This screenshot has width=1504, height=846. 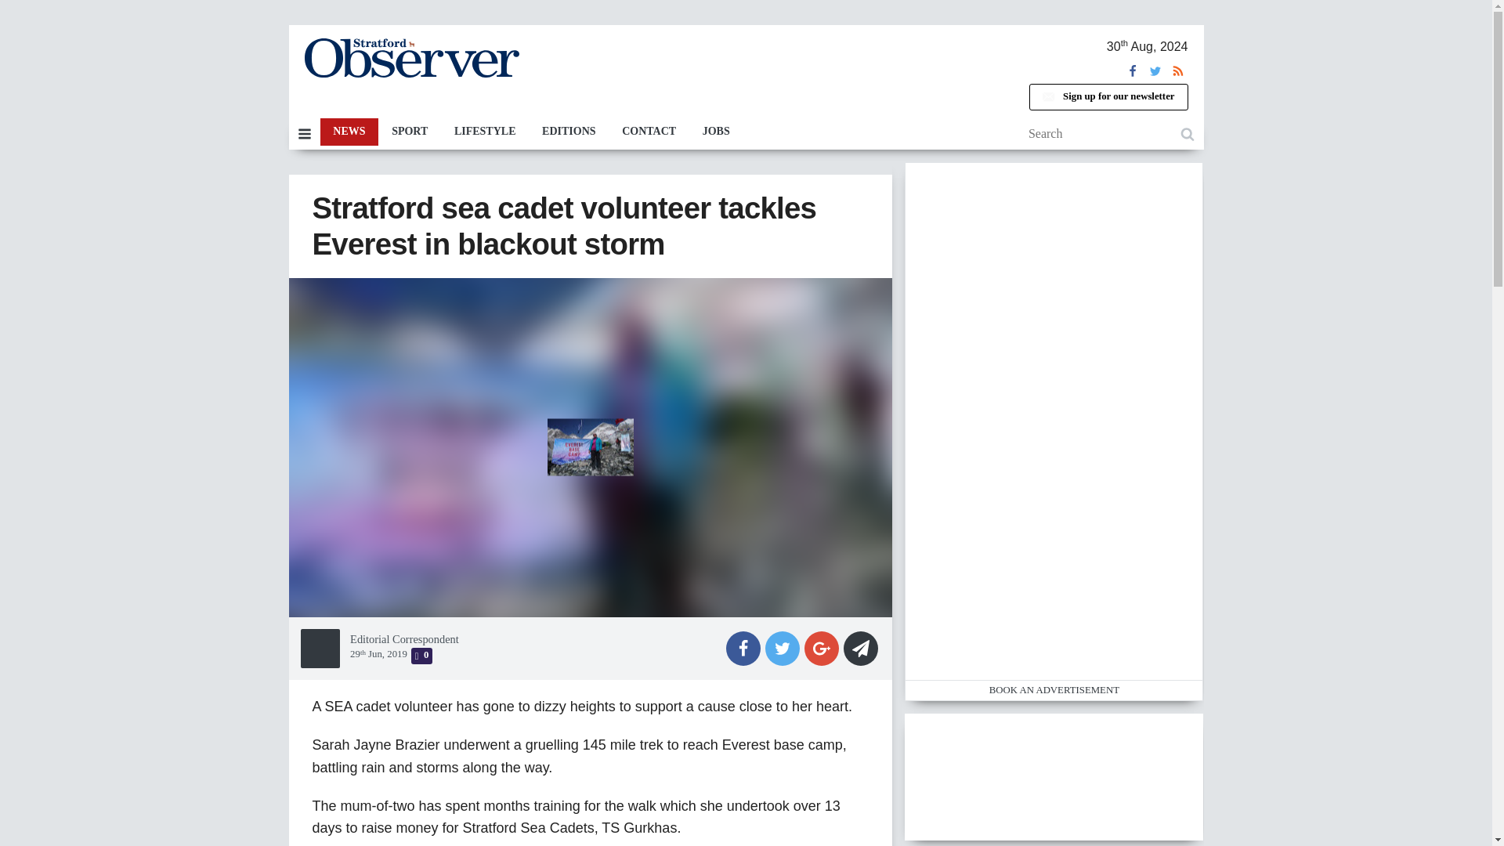 I want to click on   Sign up for our newsletter, so click(x=1108, y=97).